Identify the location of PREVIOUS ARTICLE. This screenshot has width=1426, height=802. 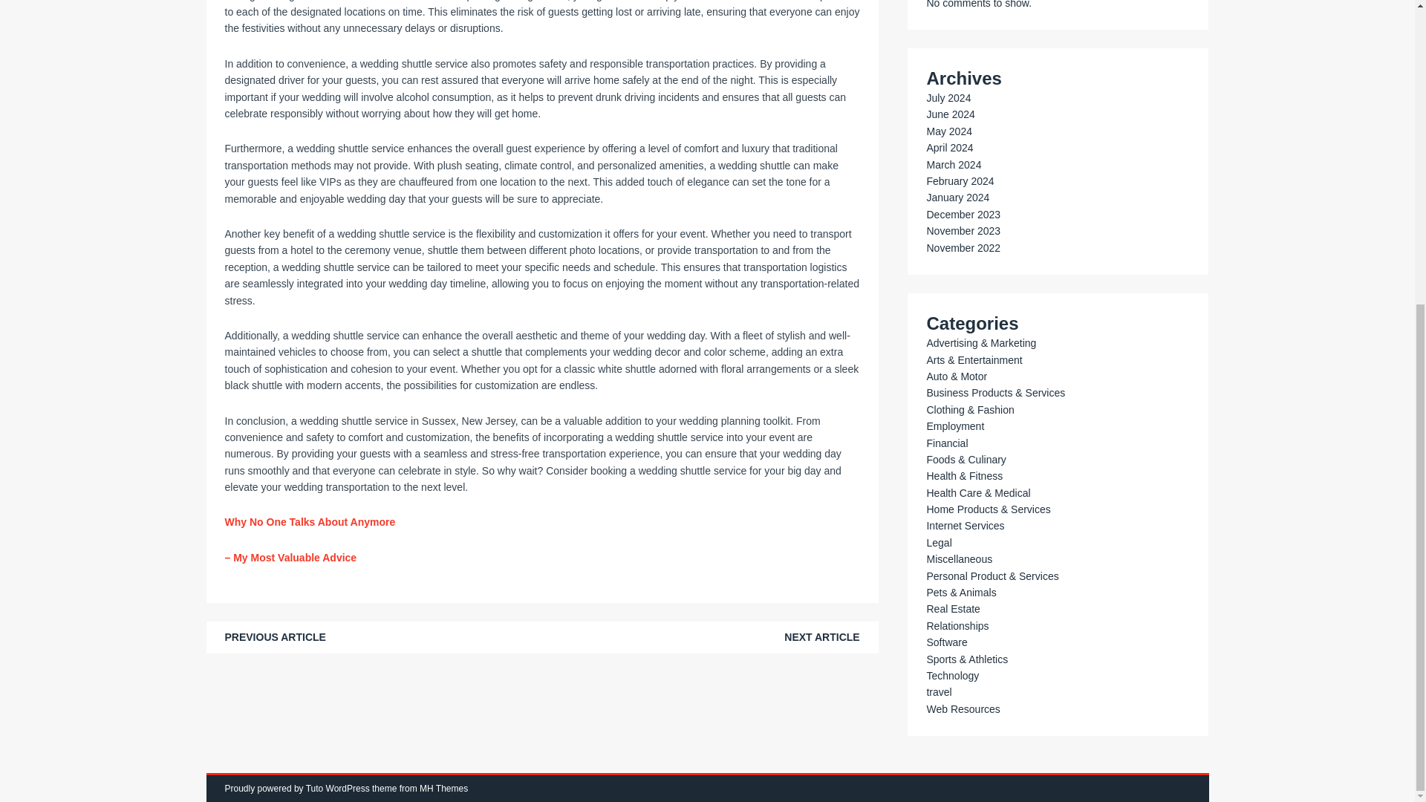
(274, 637).